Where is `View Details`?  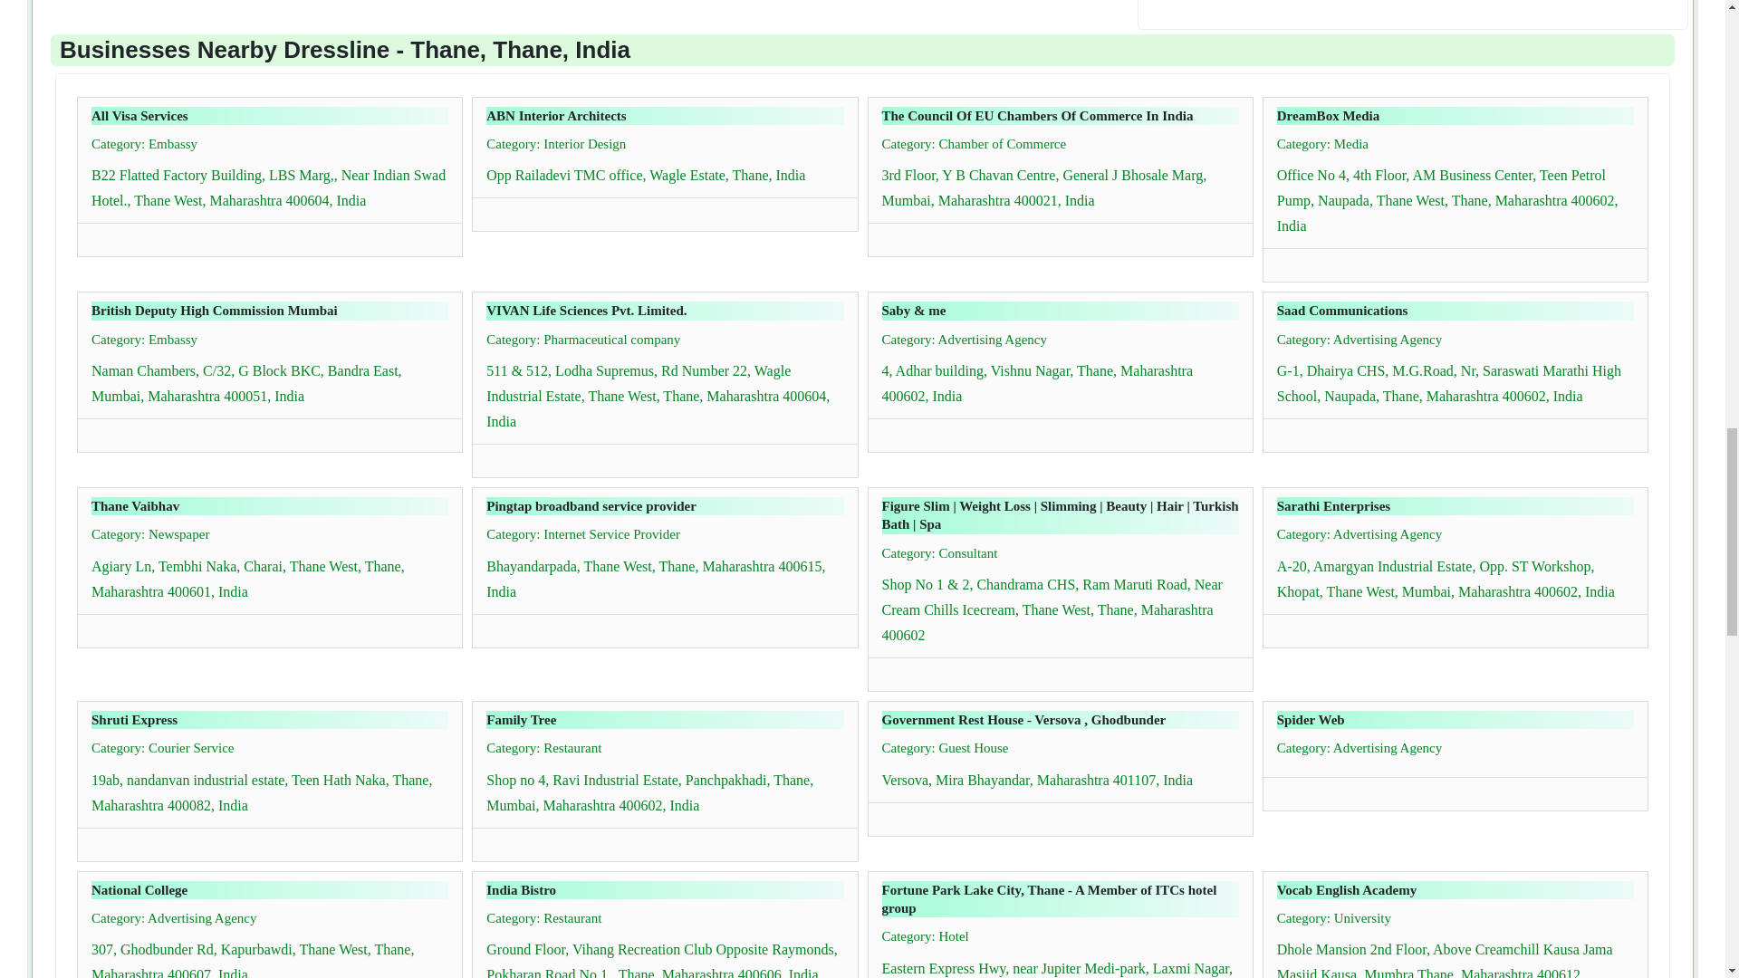 View Details is located at coordinates (495, 455).